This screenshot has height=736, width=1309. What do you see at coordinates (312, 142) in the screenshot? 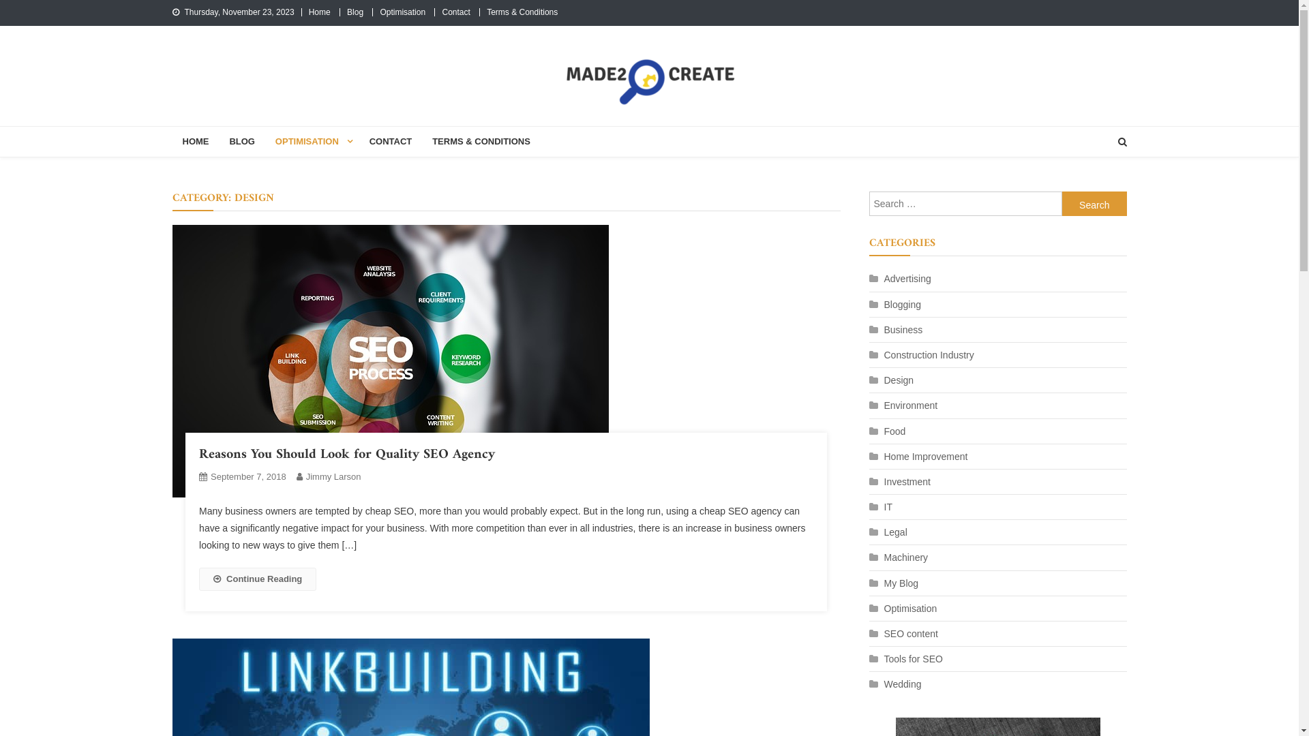
I see `OPTIMISATION` at bounding box center [312, 142].